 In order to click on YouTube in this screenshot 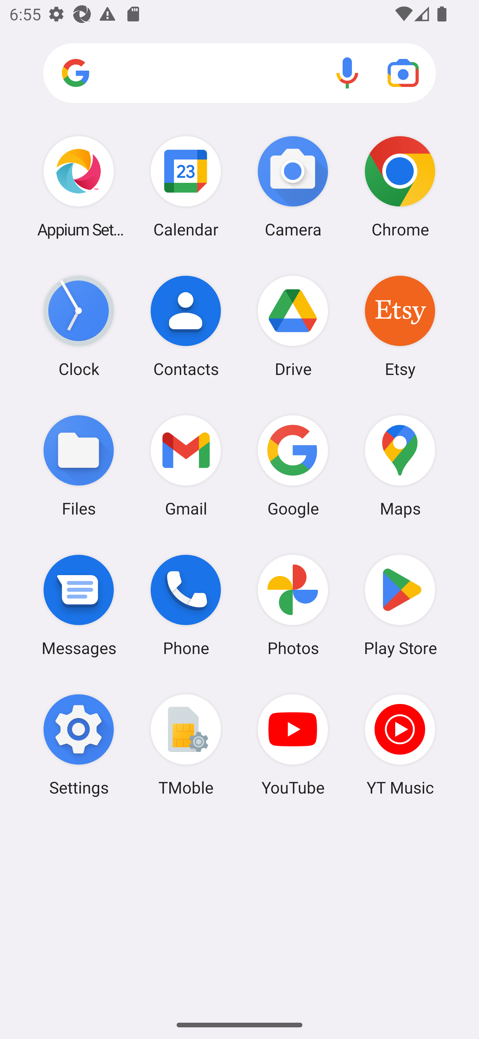, I will do `click(293, 745)`.